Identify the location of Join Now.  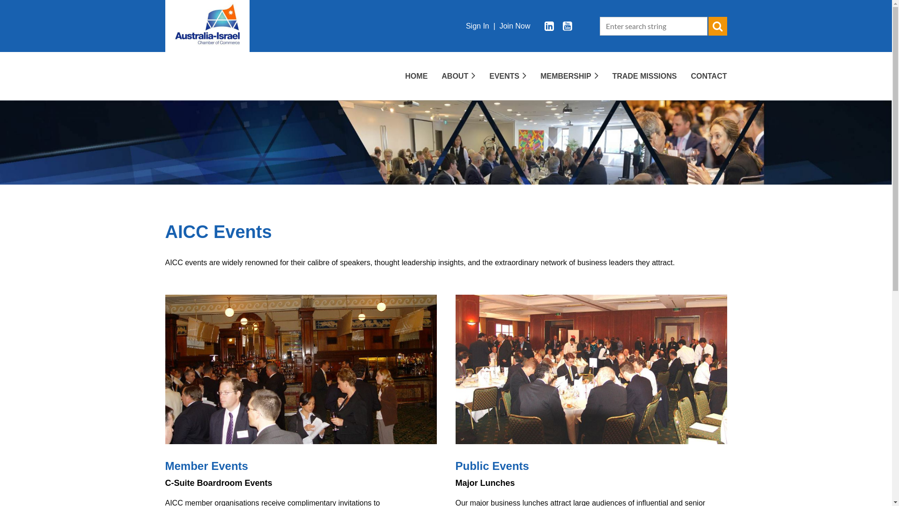
(515, 25).